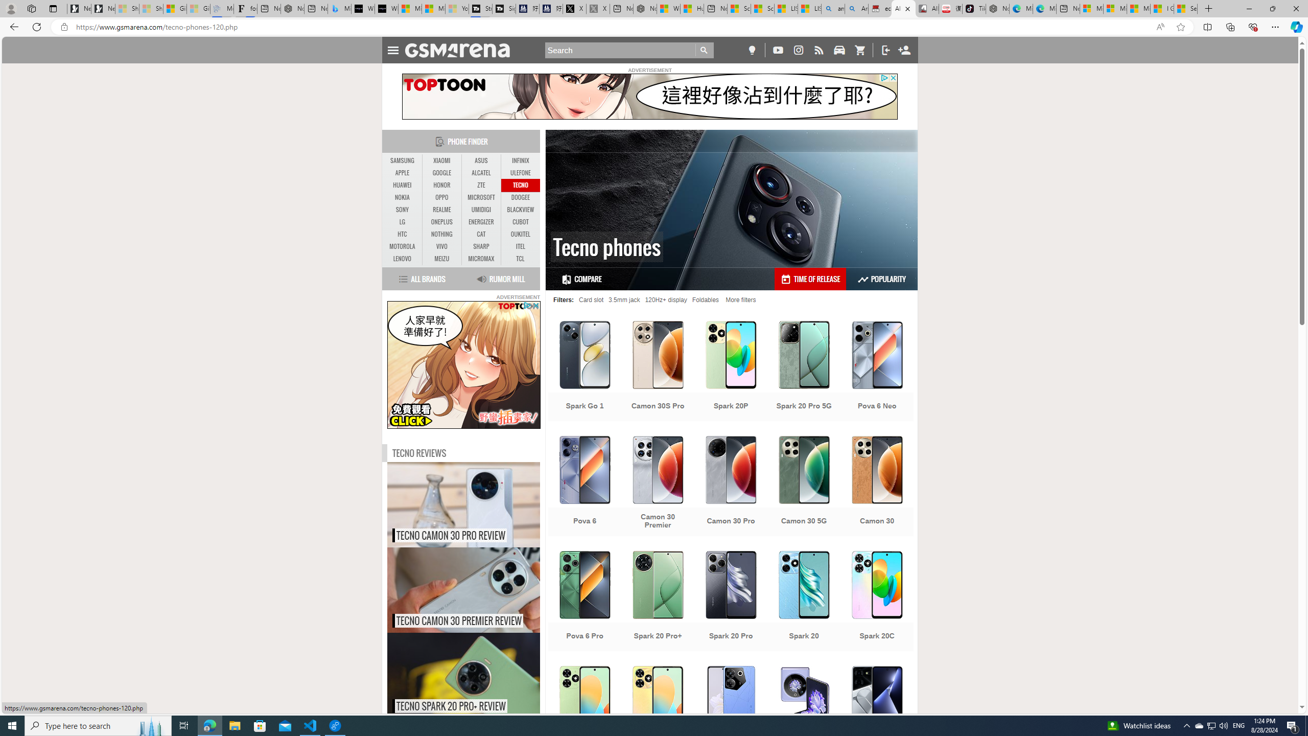  Describe the element at coordinates (441, 173) in the screenshot. I see `GOOGLE` at that location.